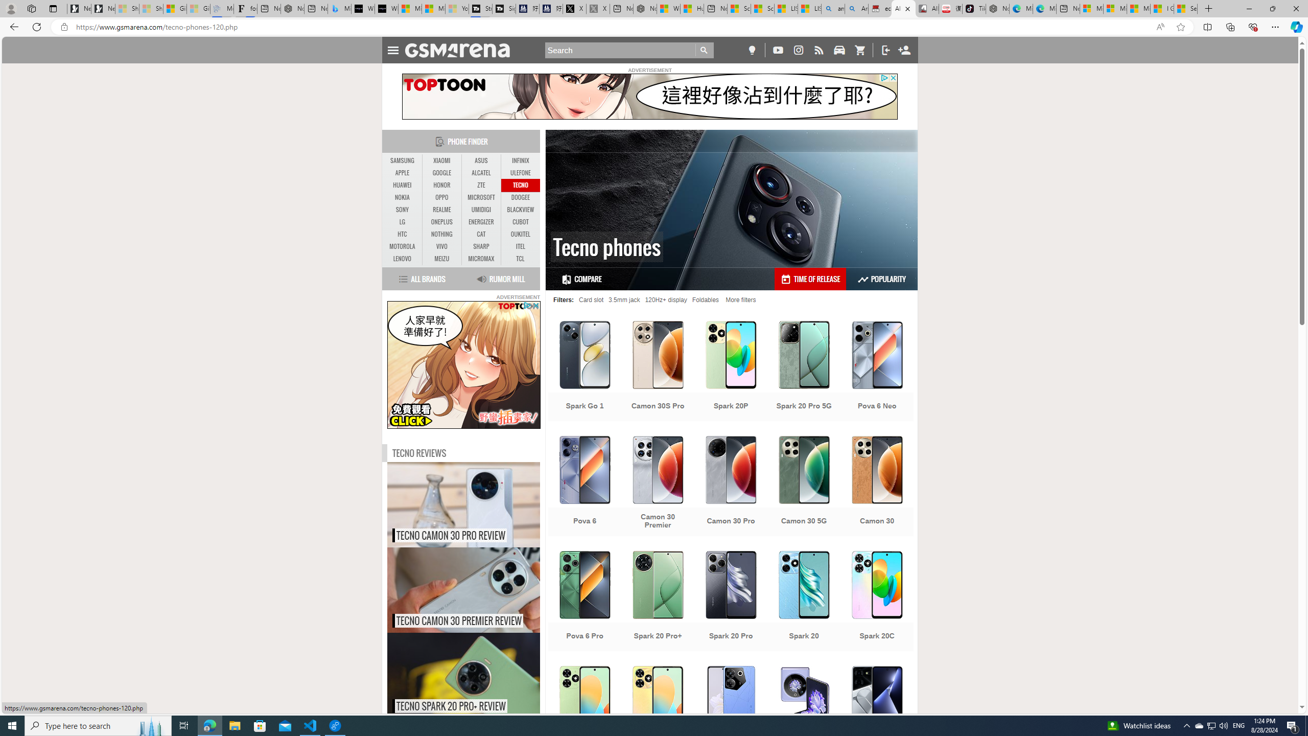  Describe the element at coordinates (441, 173) in the screenshot. I see `GOOGLE` at that location.